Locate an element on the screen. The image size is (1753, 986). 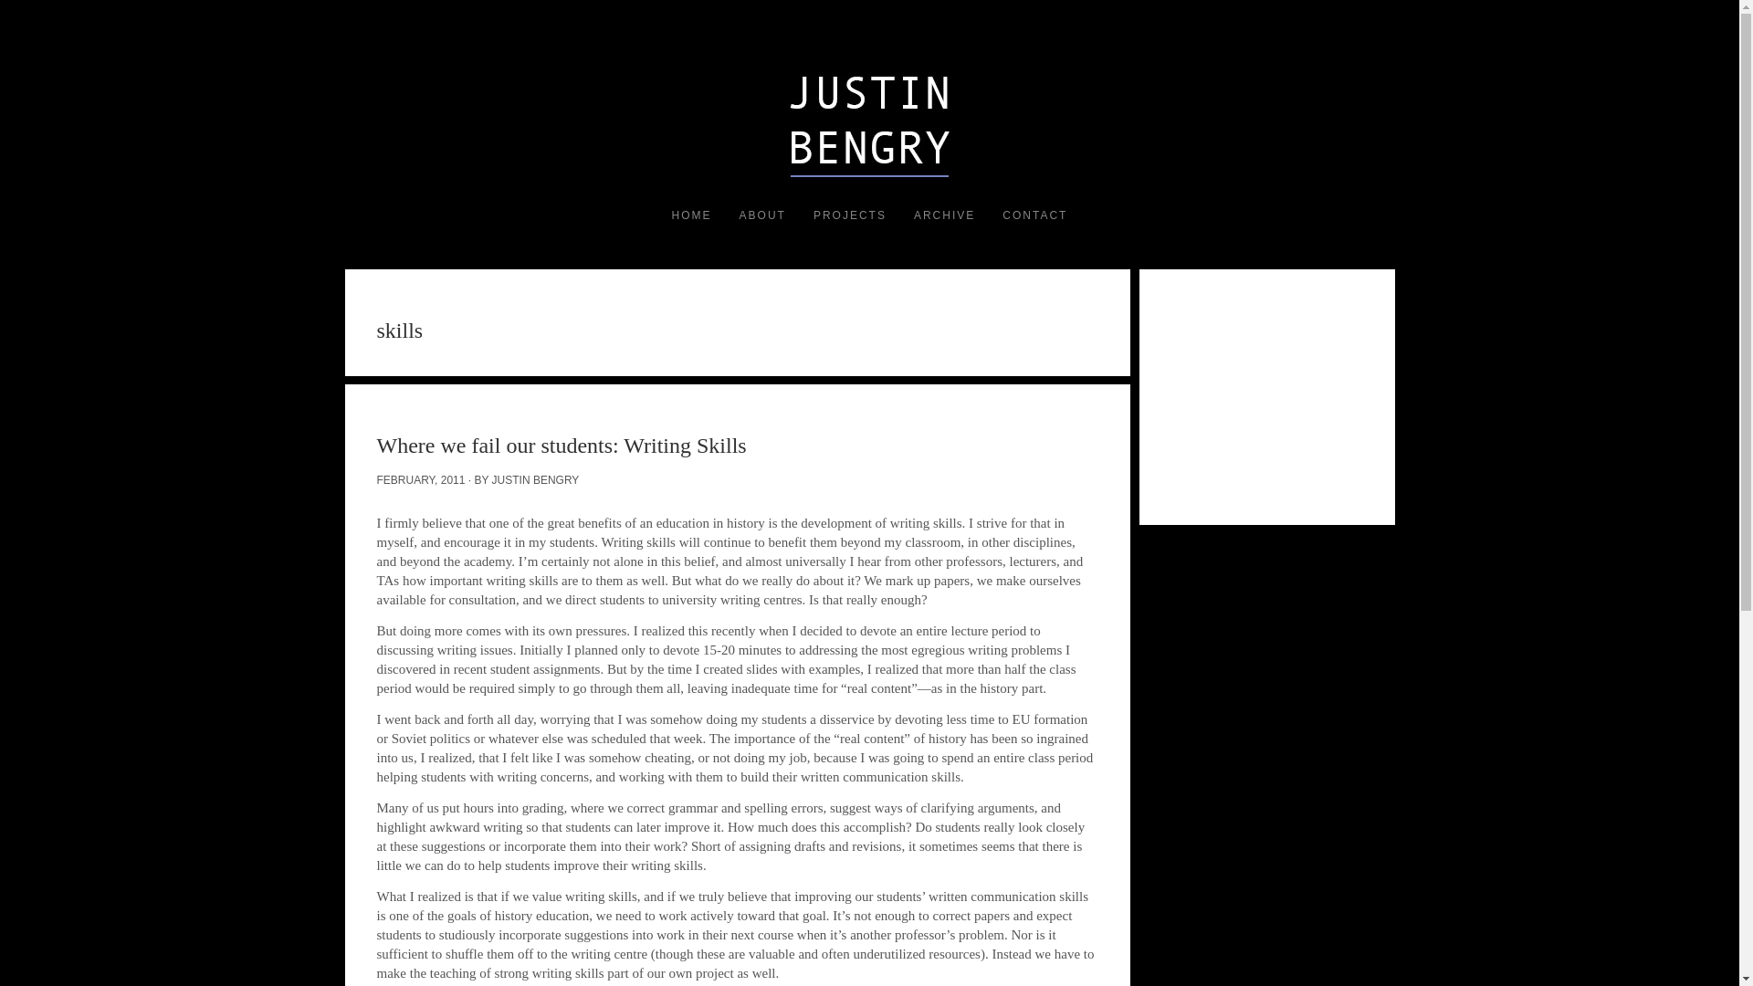
CONTACT is located at coordinates (1034, 215).